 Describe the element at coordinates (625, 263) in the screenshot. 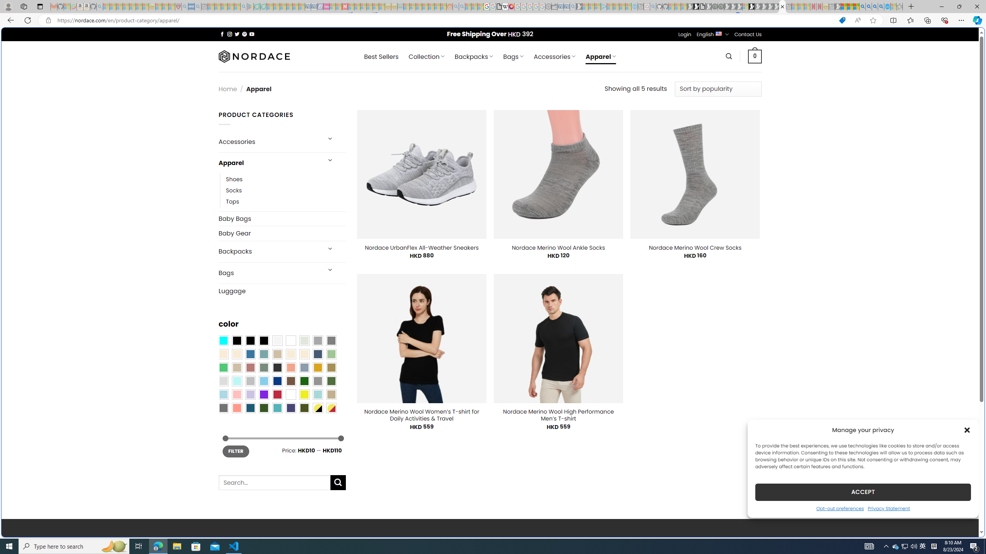

I see `utah sues federal government - Search` at that location.